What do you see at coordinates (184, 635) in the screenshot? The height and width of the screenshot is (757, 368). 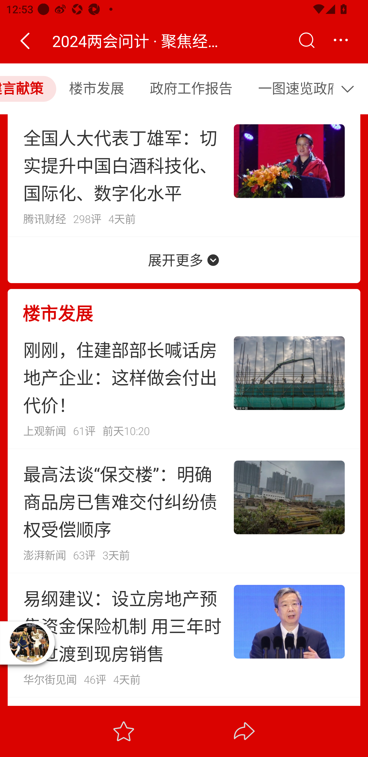 I see `易纲建议：设立房地产预售资金保险机制 用三年时间过渡到现房销售 华尔街见闻 46评 4天前` at bounding box center [184, 635].